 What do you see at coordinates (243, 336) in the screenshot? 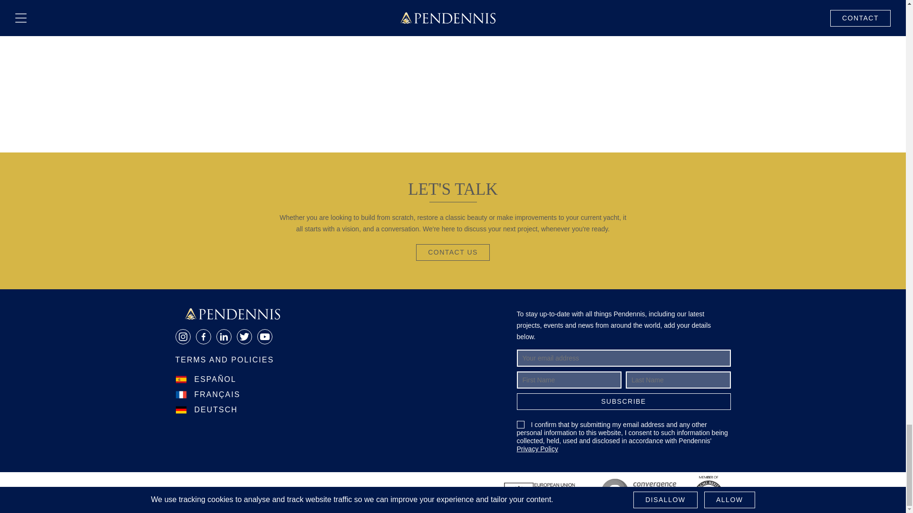
I see `Twitter` at bounding box center [243, 336].